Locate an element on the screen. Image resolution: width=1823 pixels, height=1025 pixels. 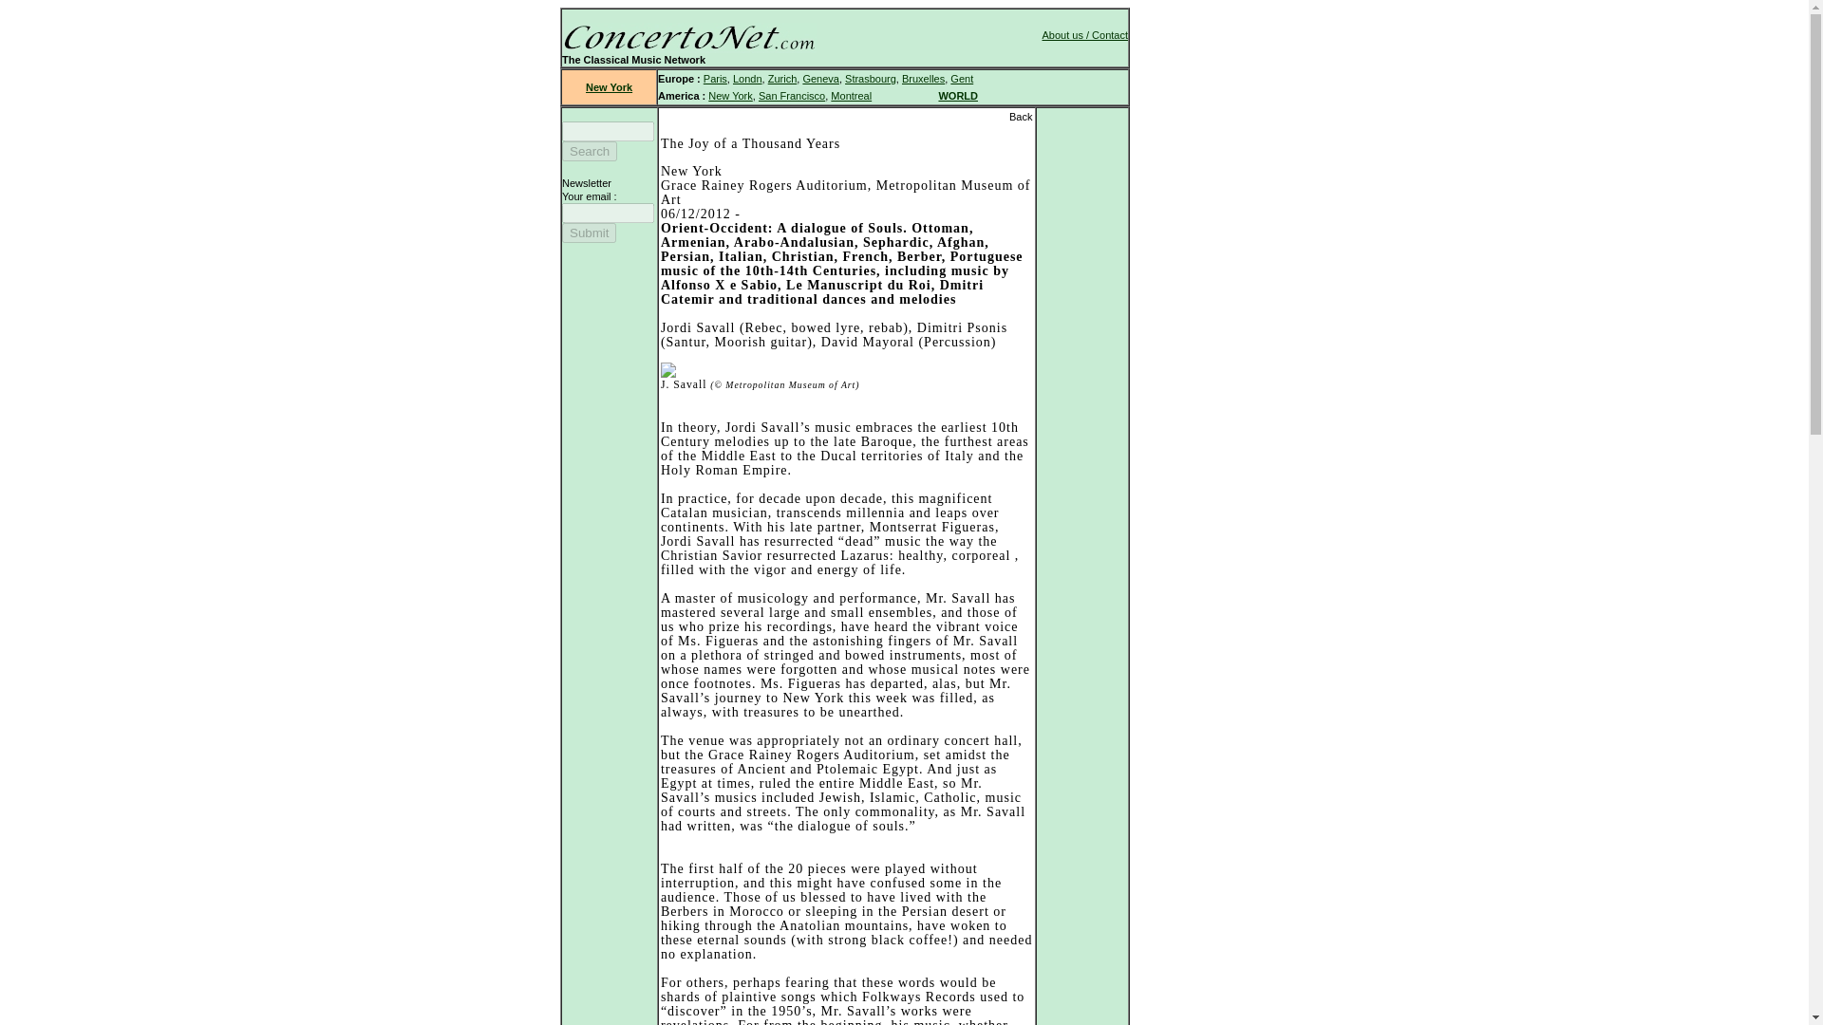
Submit is located at coordinates (589, 233).